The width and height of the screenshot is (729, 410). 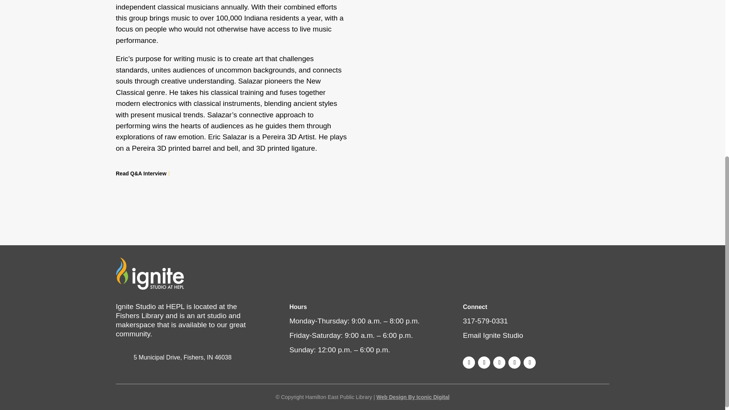 What do you see at coordinates (499, 362) in the screenshot?
I see `Follow on X` at bounding box center [499, 362].